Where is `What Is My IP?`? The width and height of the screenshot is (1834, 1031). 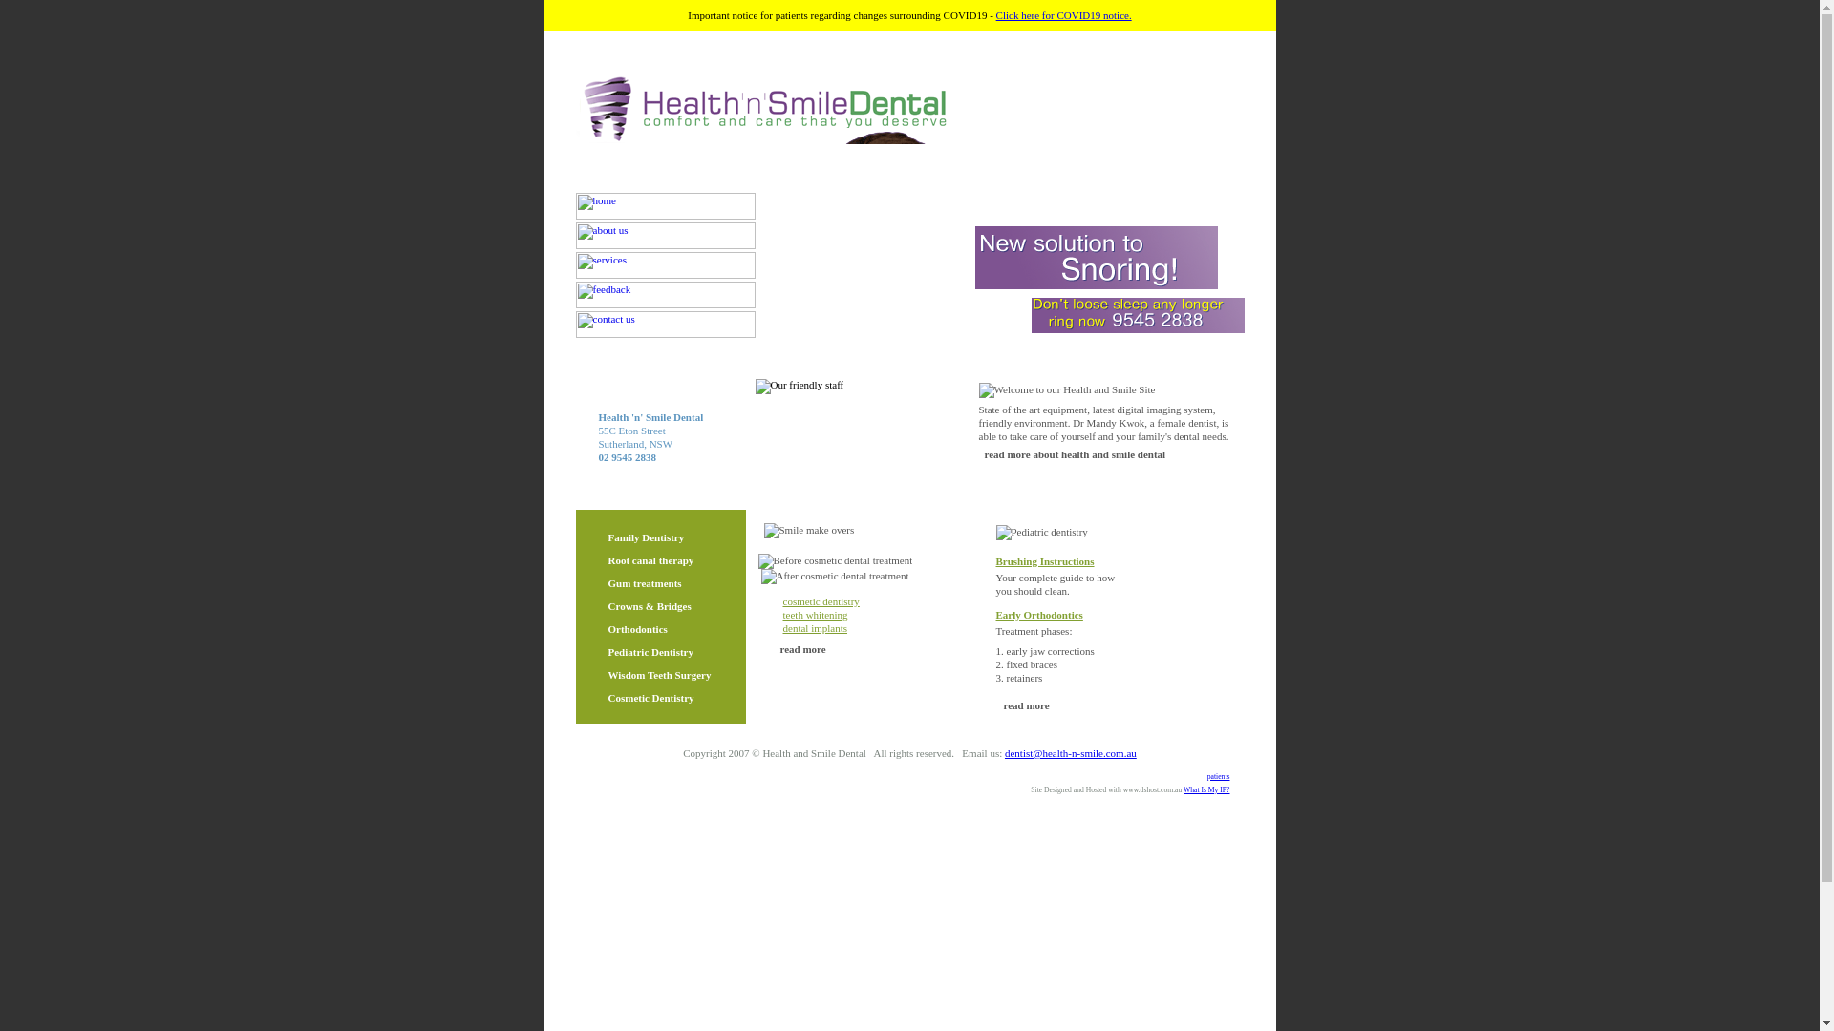 What Is My IP? is located at coordinates (1207, 790).